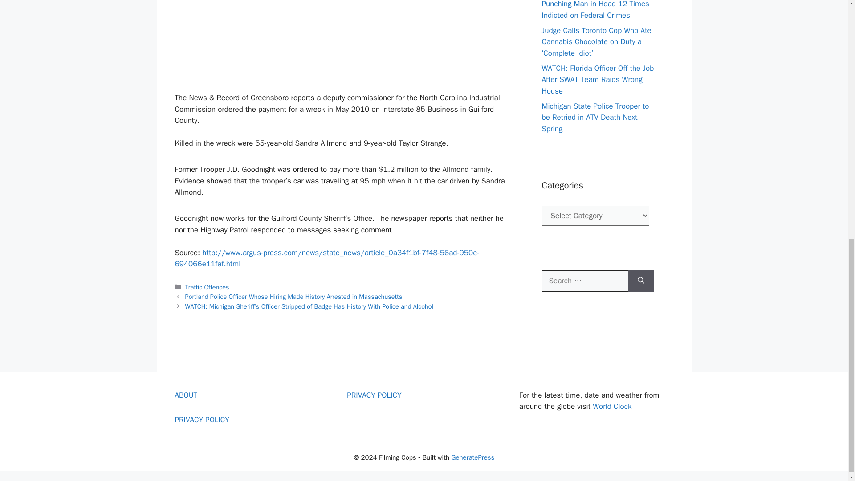  I want to click on GeneratePress, so click(473, 457).